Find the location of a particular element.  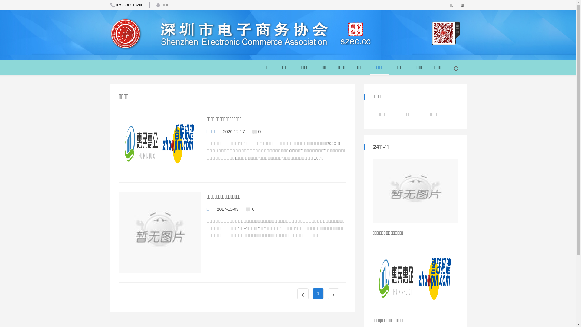

1 is located at coordinates (318, 294).